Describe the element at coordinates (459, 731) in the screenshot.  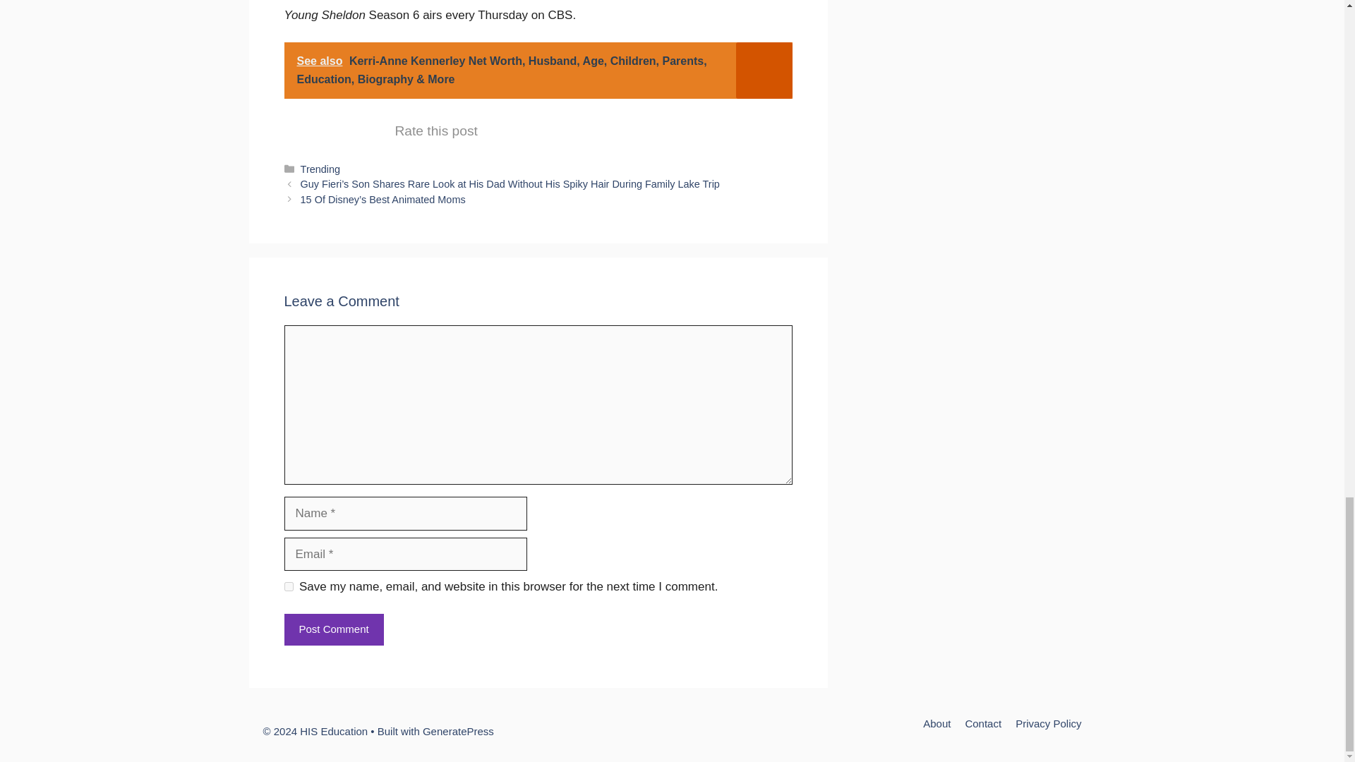
I see `GeneratePress` at that location.